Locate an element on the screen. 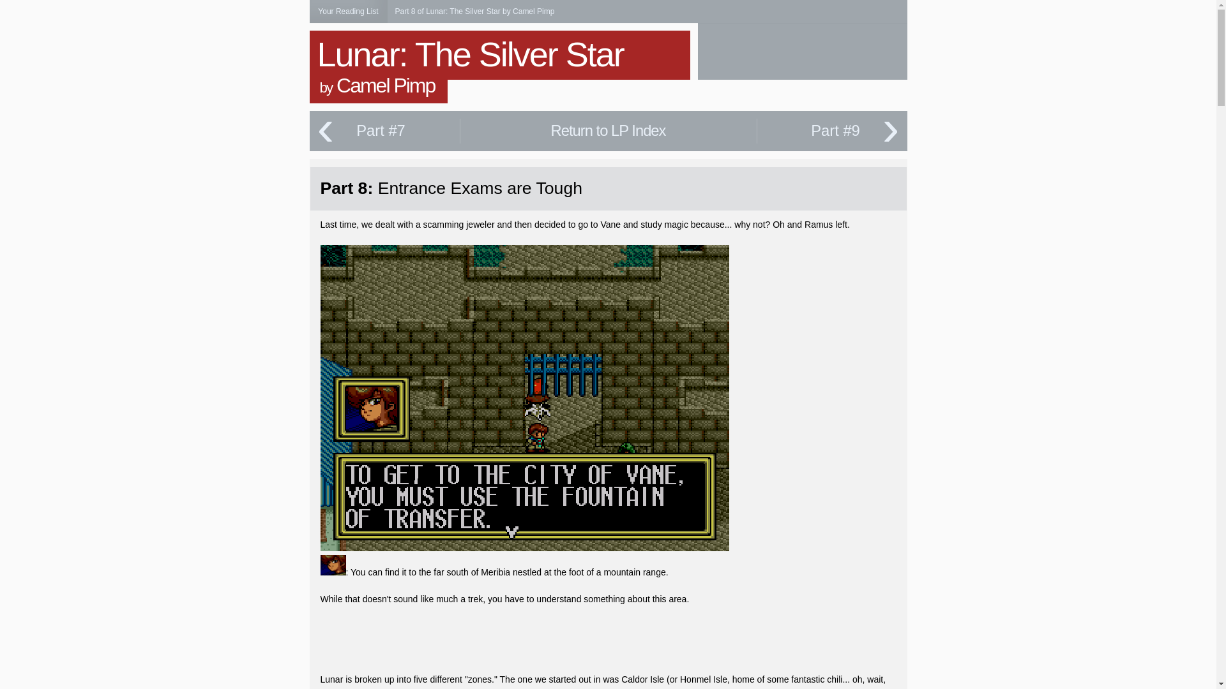 This screenshot has height=689, width=1226. Camel Pimp is located at coordinates (386, 85).